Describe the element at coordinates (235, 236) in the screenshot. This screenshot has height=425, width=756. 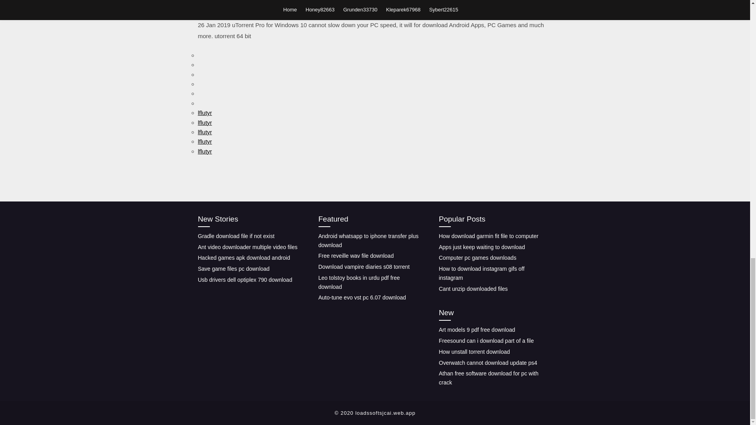
I see `Gradle download file if not exist` at that location.